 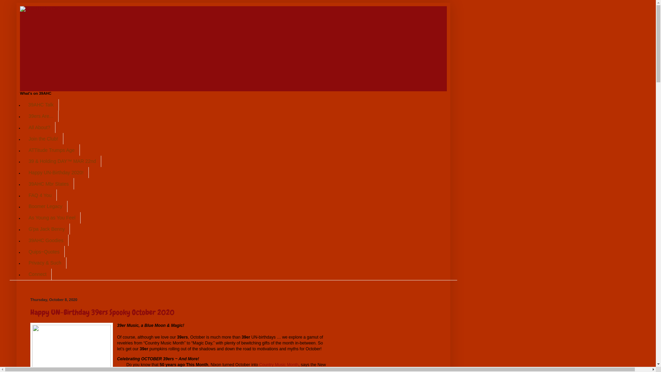 I want to click on Quips~Quotes, so click(x=44, y=251).